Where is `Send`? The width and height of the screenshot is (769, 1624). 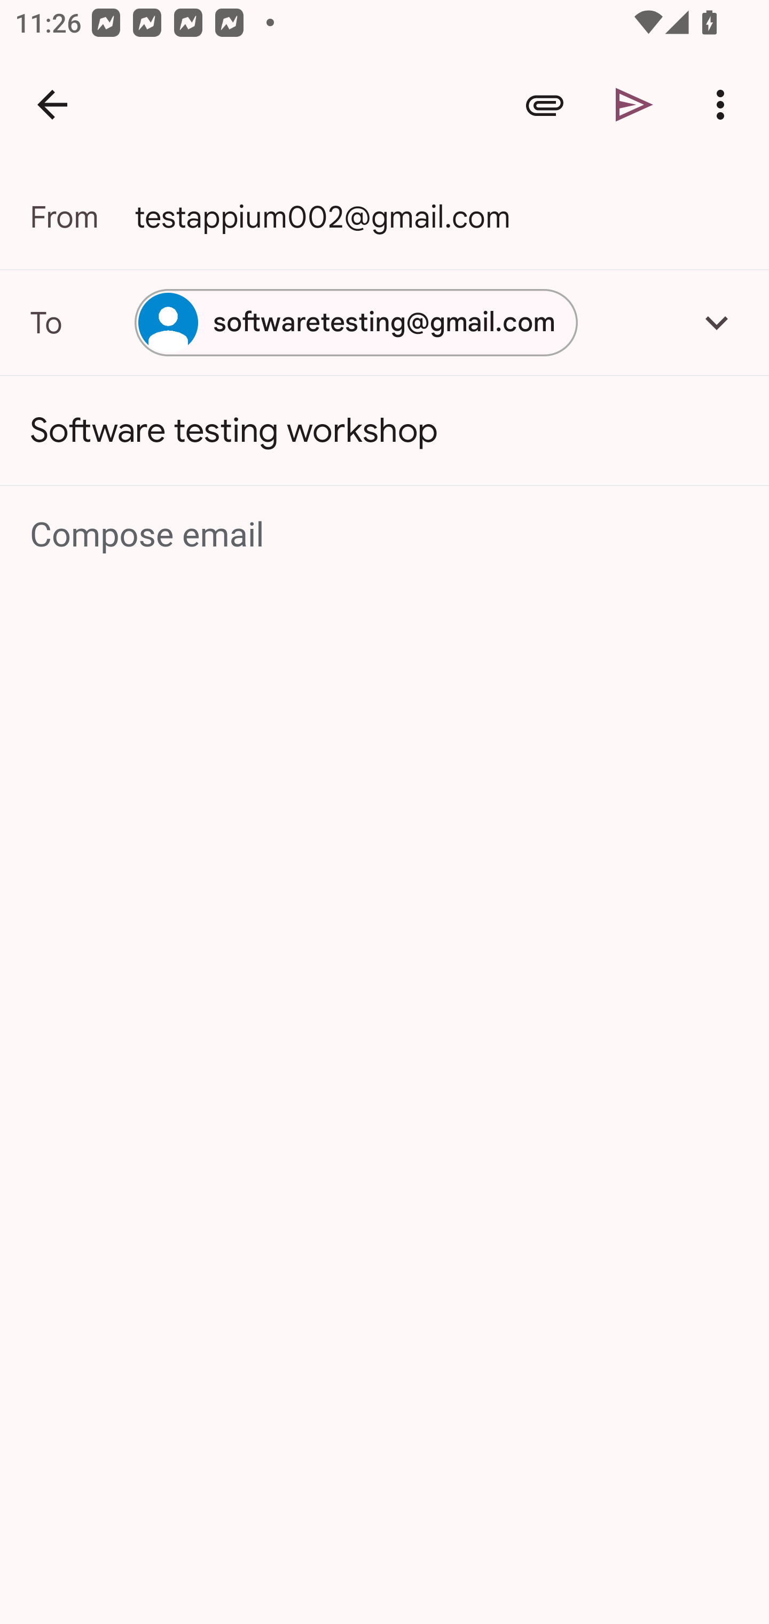
Send is located at coordinates (634, 105).